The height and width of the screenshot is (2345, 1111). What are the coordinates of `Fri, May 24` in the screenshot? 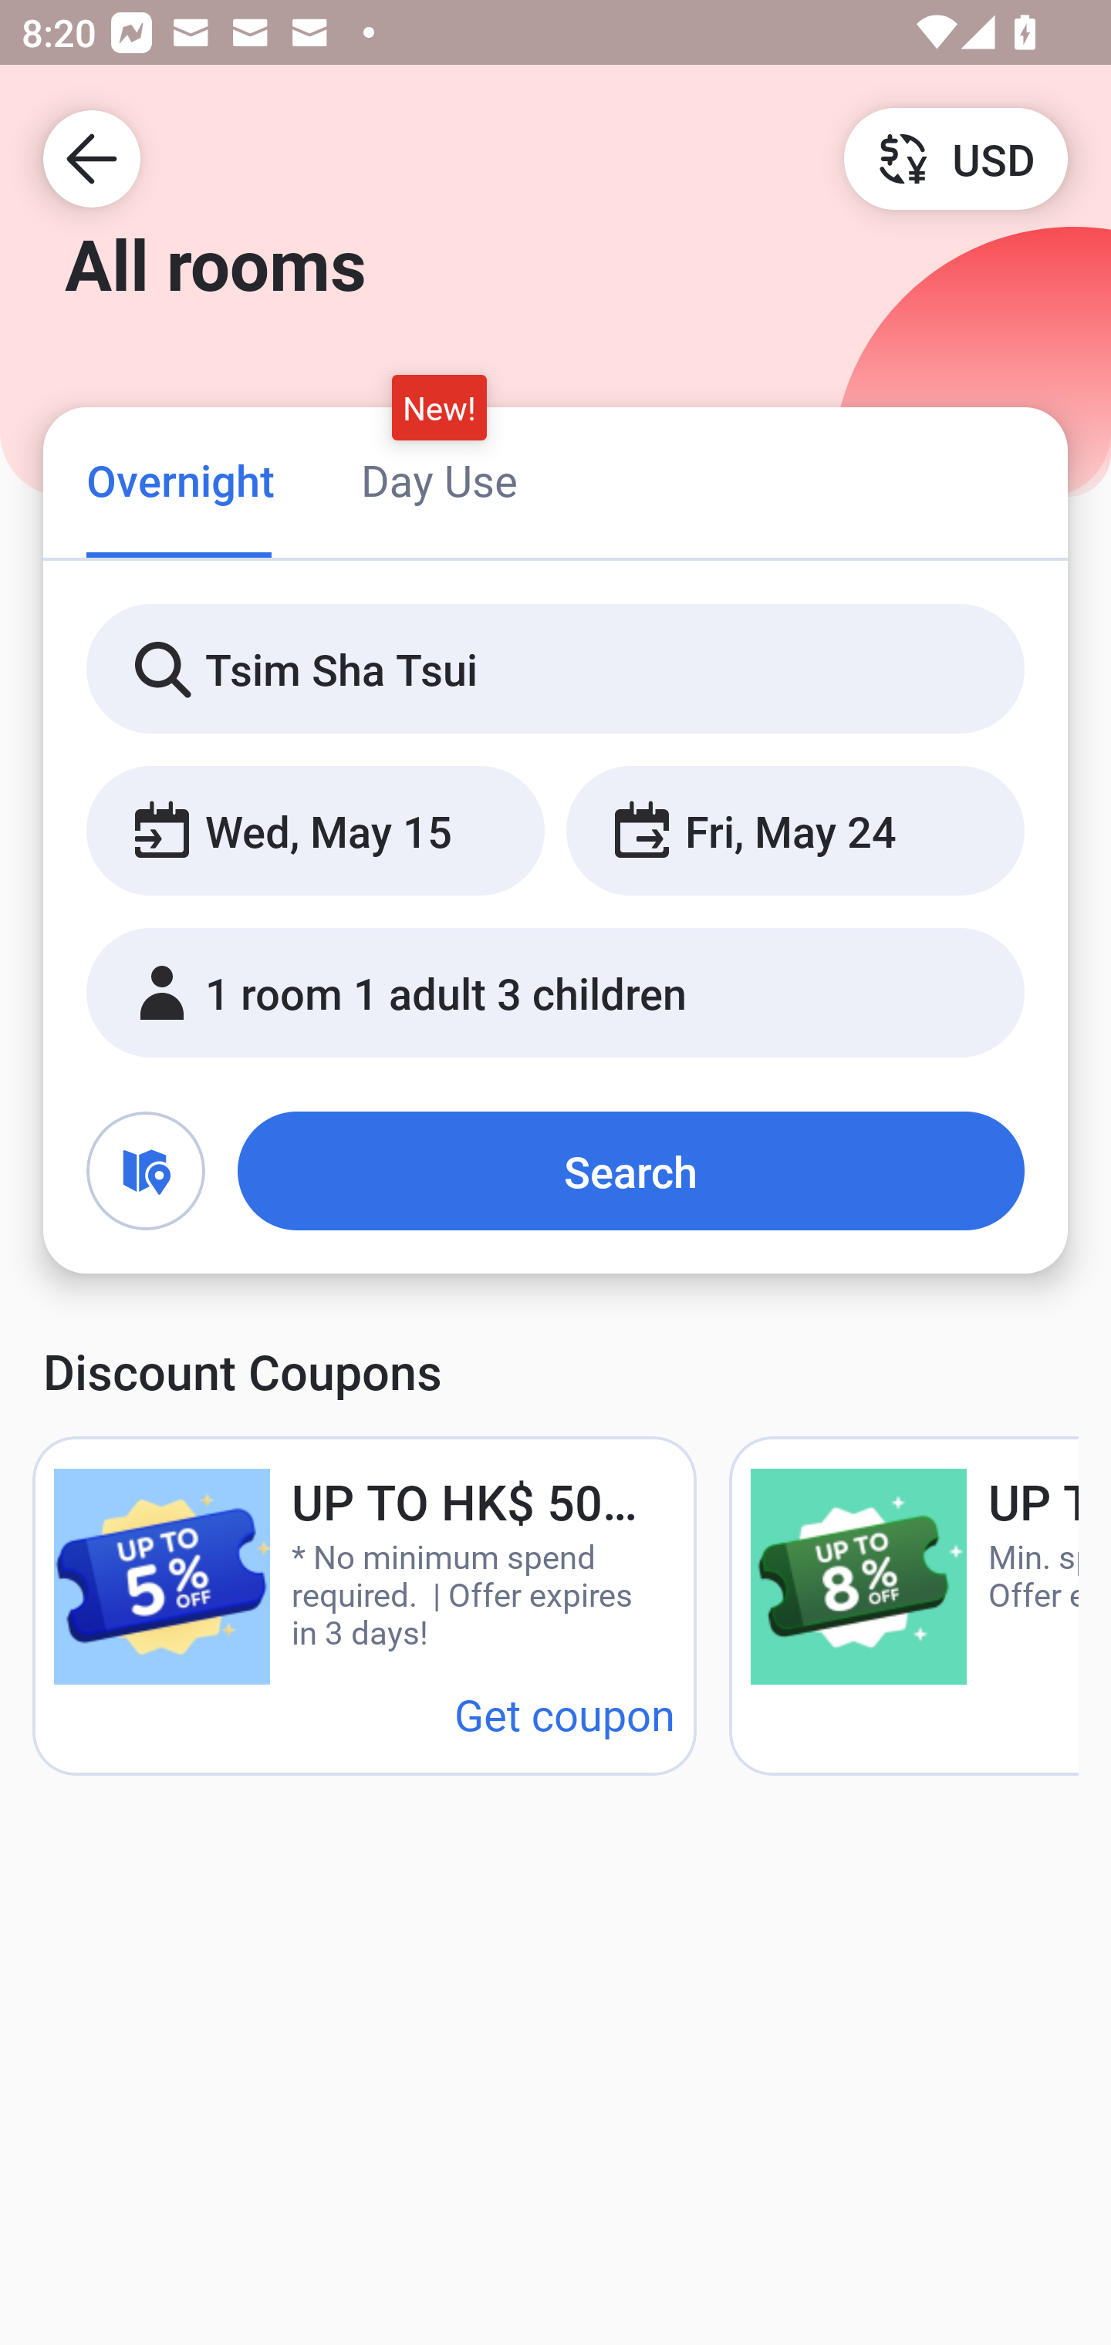 It's located at (795, 832).